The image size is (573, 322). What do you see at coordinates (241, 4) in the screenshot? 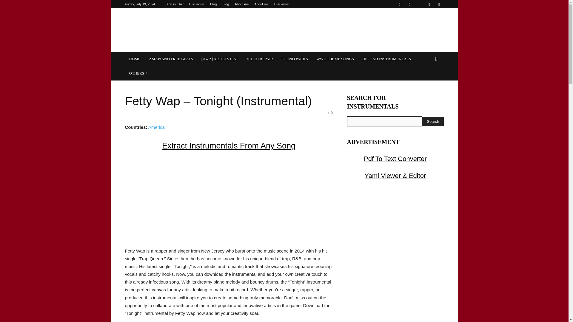
I see `About me` at bounding box center [241, 4].